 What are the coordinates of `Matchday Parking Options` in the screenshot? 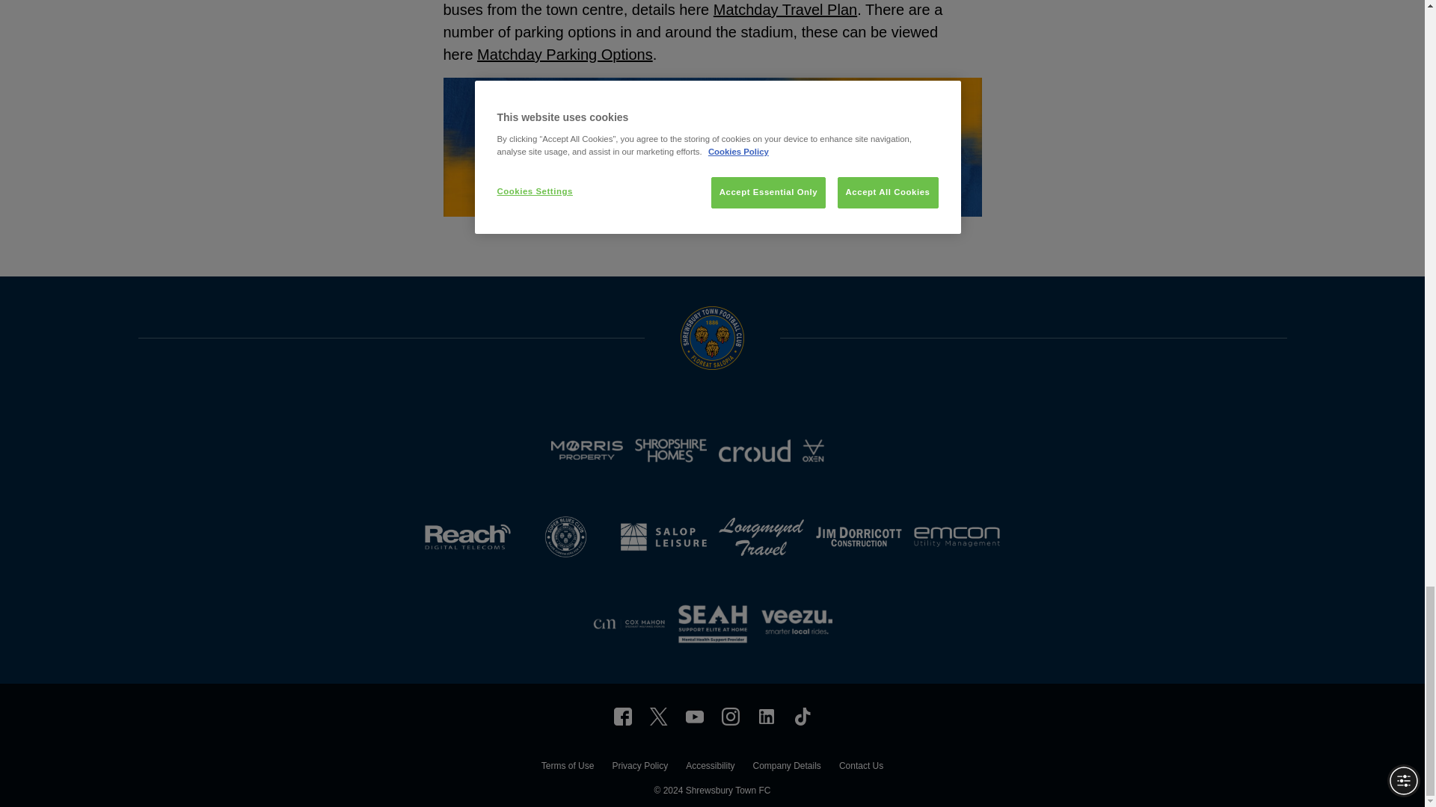 It's located at (565, 54).